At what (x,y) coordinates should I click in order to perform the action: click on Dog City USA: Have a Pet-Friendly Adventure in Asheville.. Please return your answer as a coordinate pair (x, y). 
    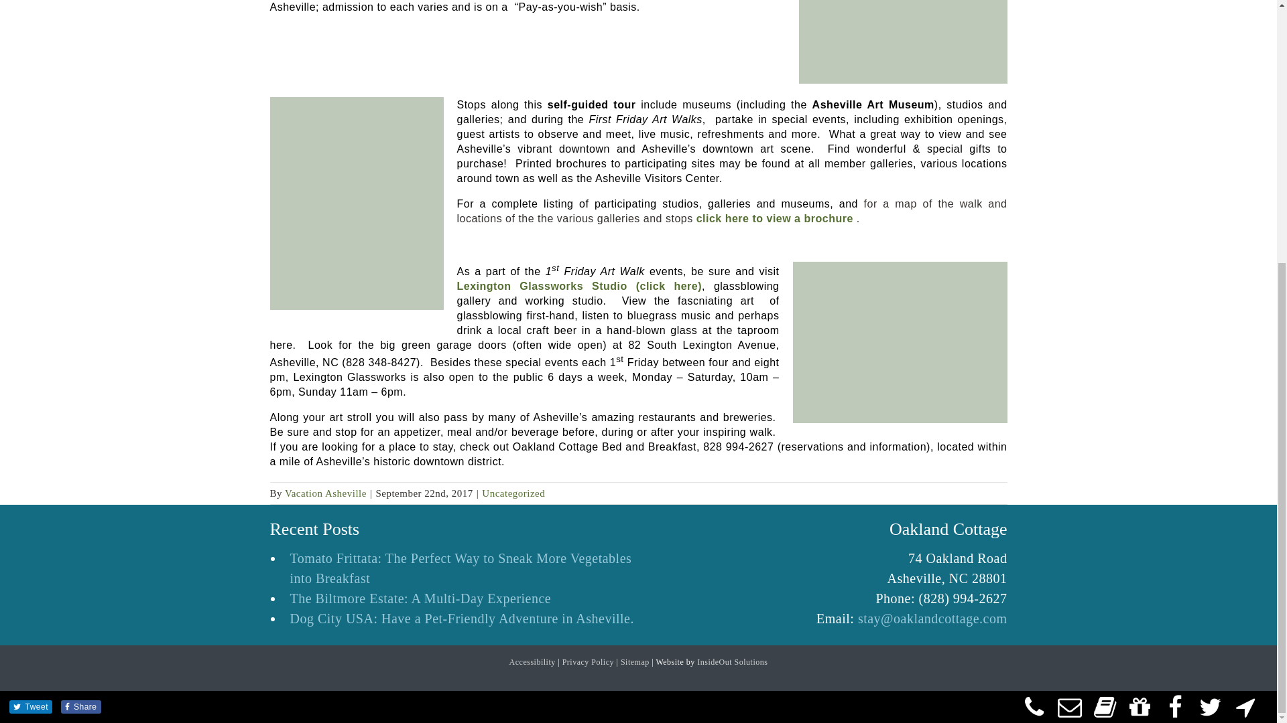
    Looking at the image, I should click on (464, 619).